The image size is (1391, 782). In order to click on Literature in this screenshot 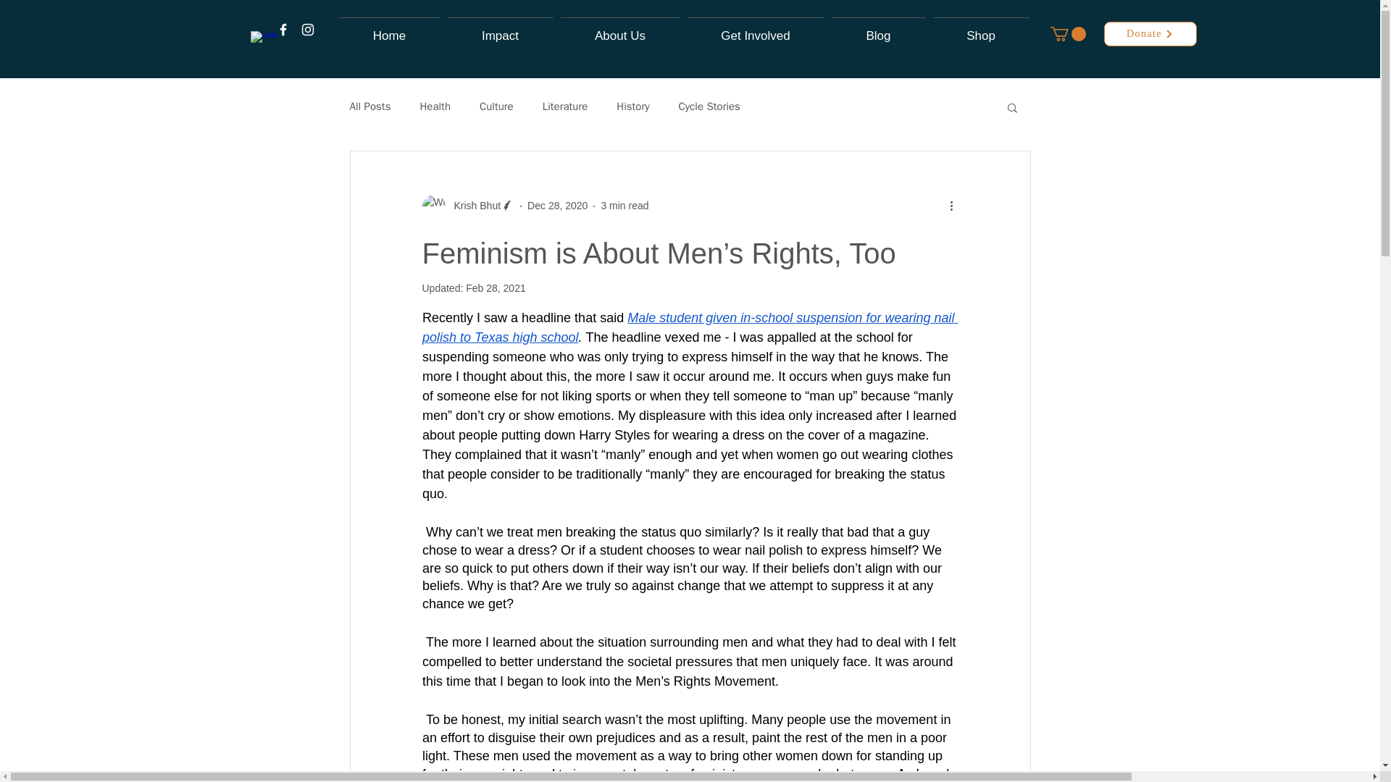, I will do `click(565, 106)`.